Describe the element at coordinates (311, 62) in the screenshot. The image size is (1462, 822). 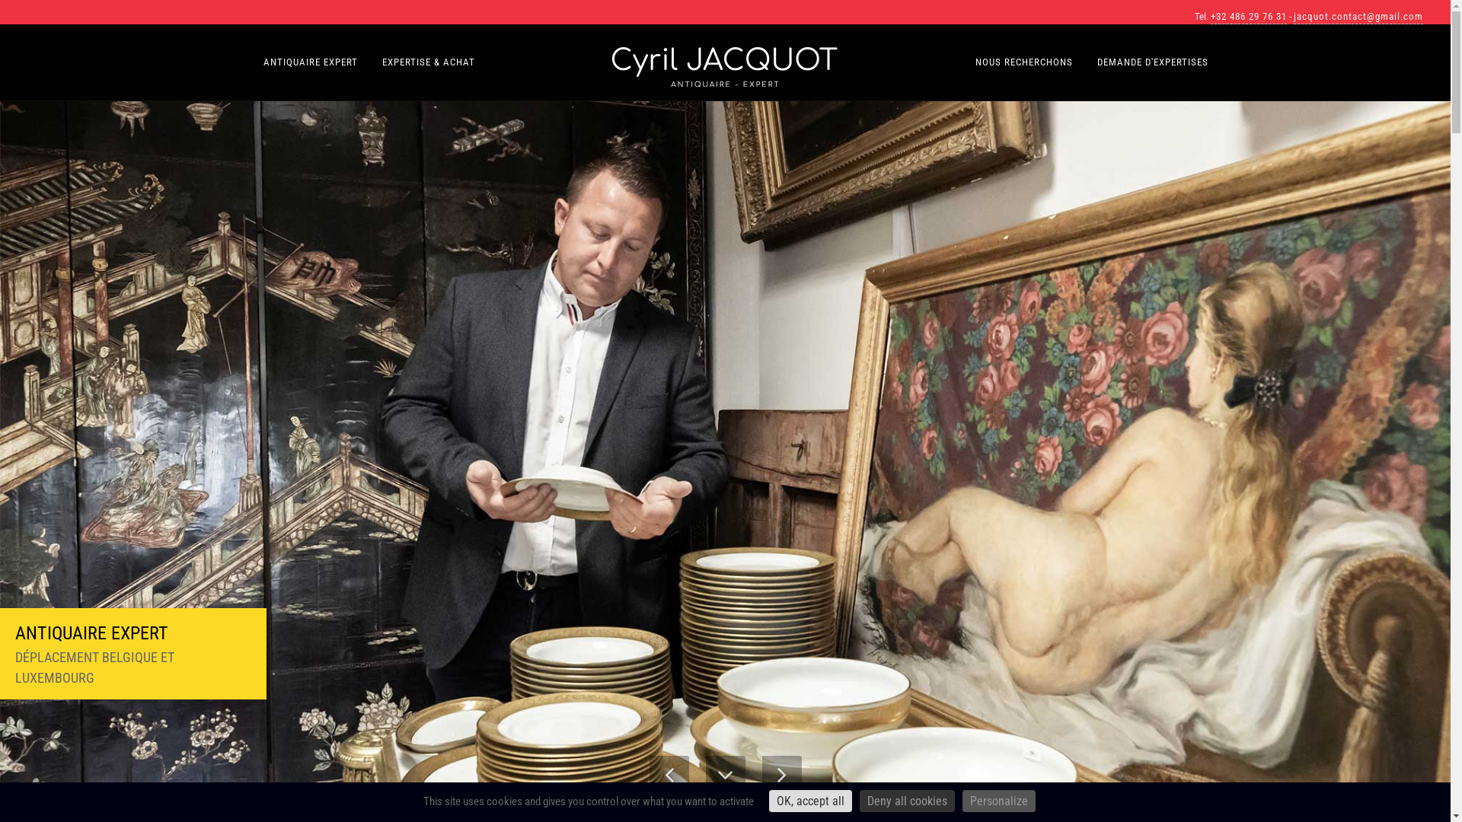
I see `ANTIQUAIRE EXPERT` at that location.